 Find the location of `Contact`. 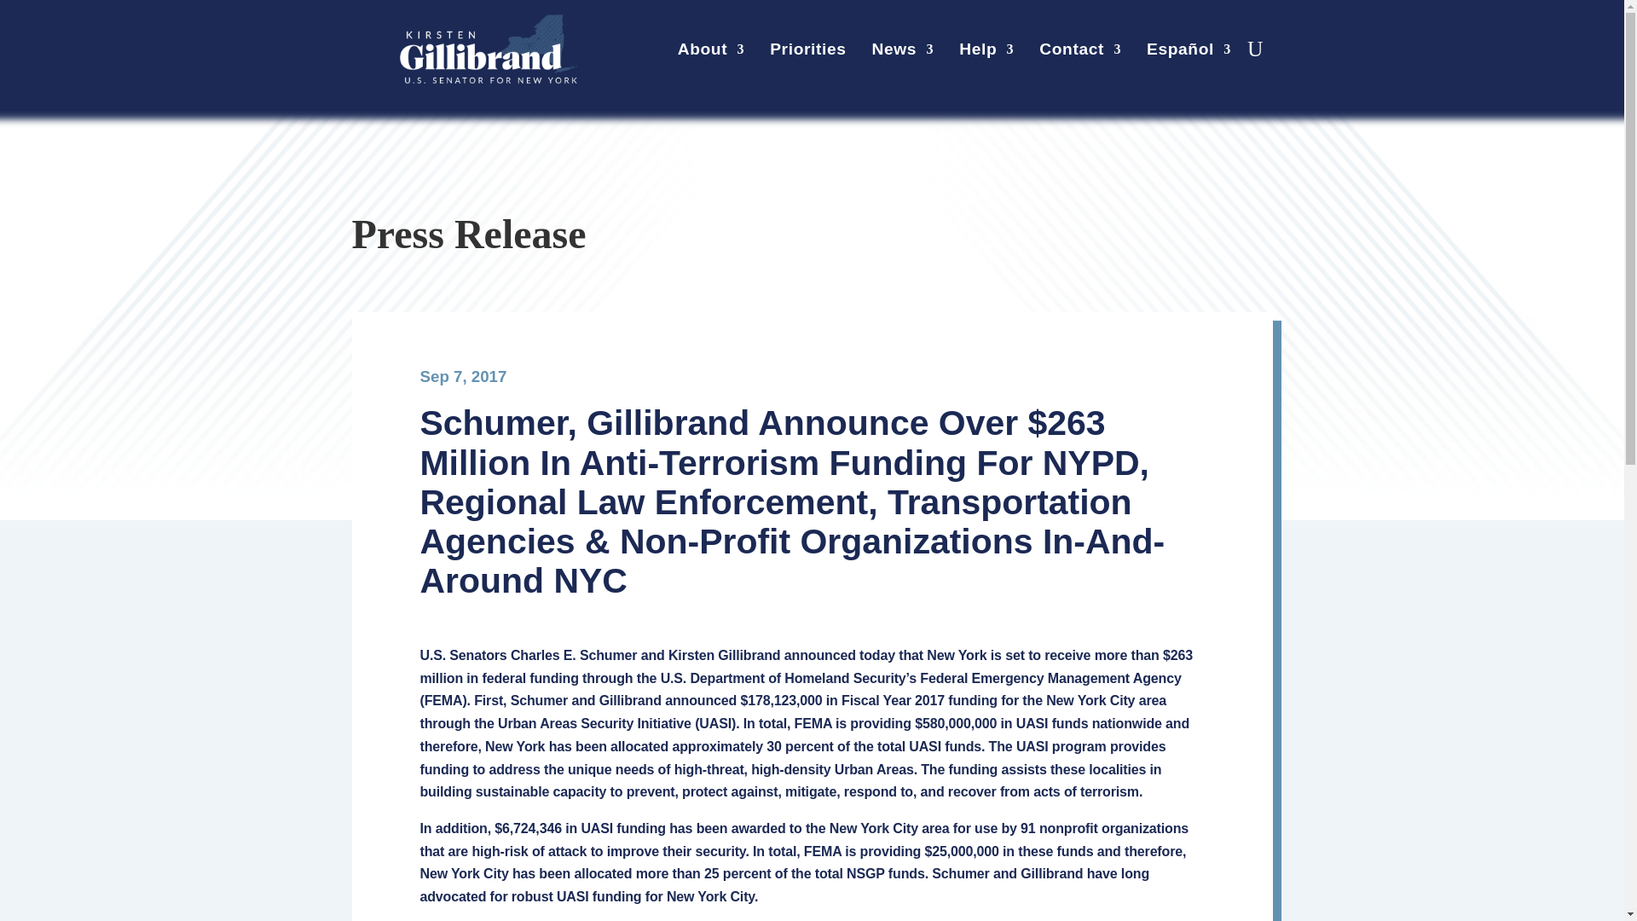

Contact is located at coordinates (1080, 53).